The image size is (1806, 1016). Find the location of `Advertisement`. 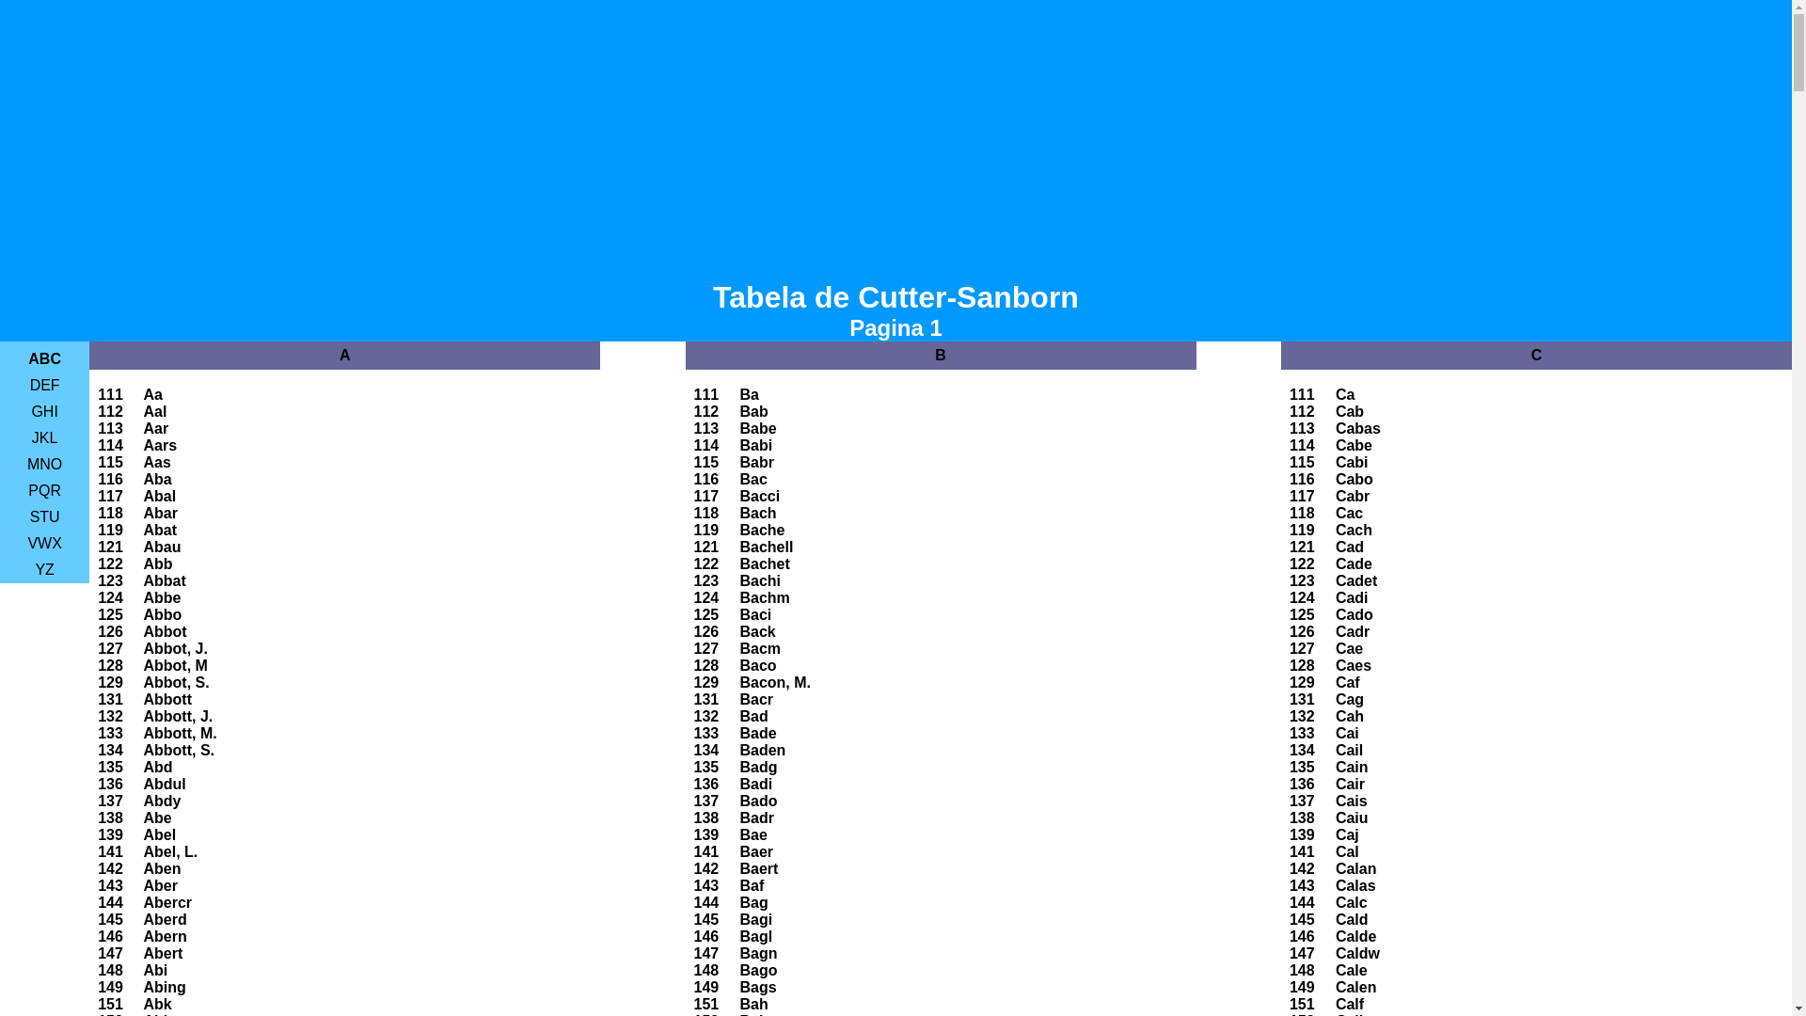

Advertisement is located at coordinates (895, 132).